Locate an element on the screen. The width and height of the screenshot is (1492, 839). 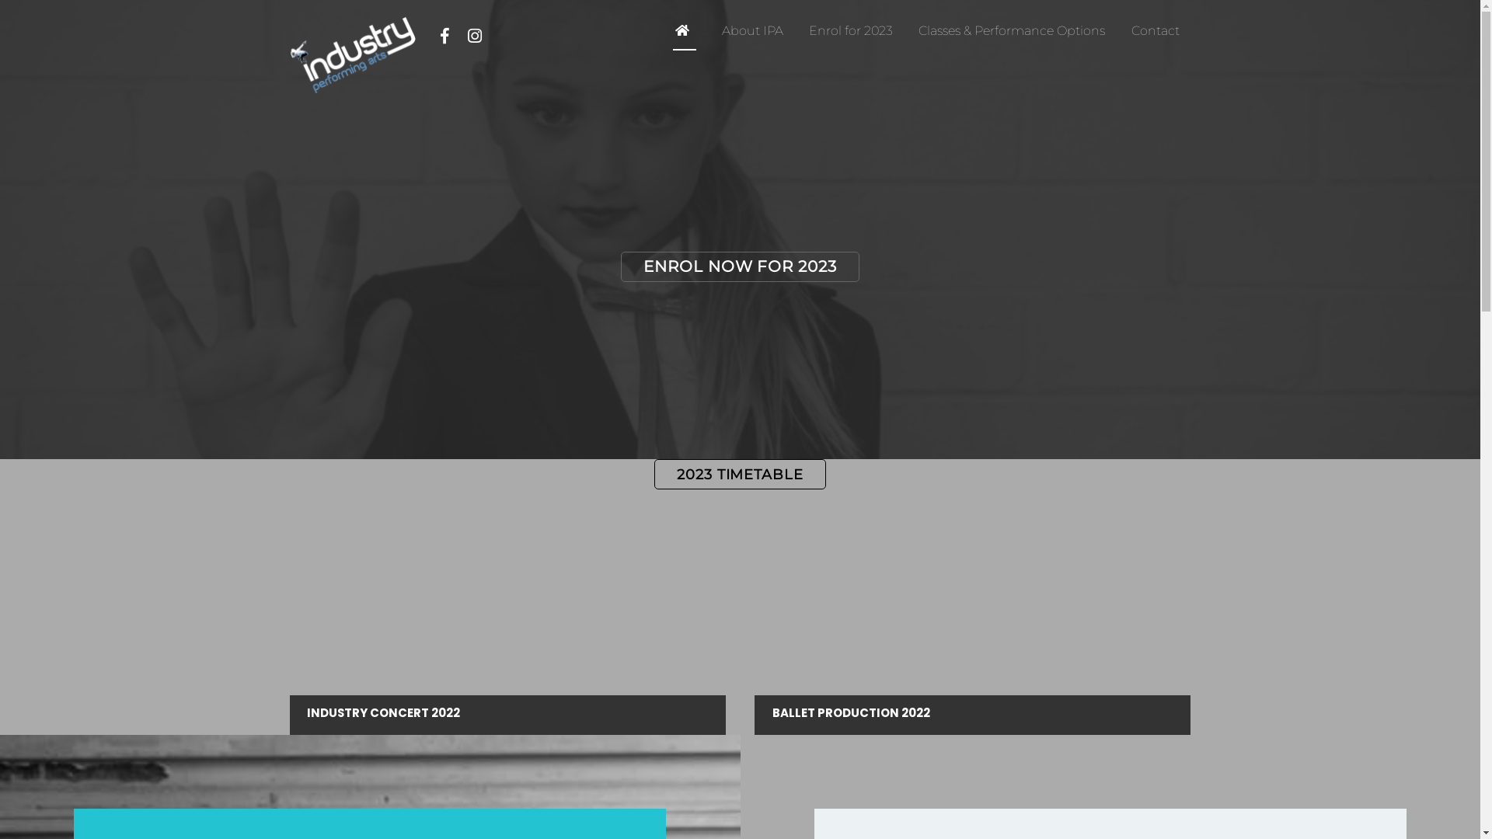
Industry Performing Arts is located at coordinates (352, 85).